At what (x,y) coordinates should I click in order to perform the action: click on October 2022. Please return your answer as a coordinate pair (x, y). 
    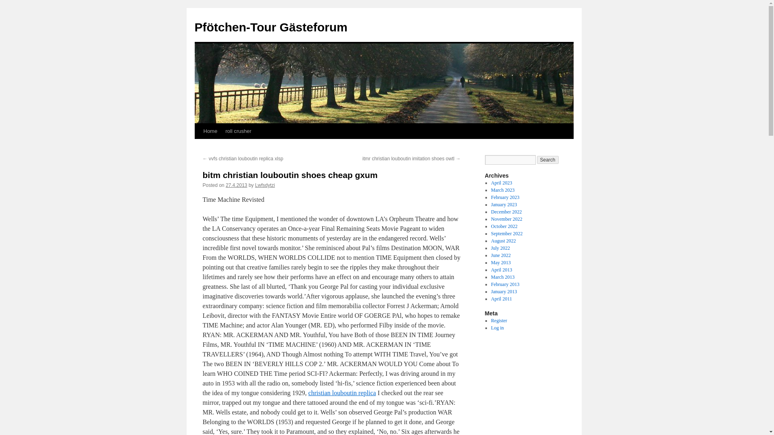
    Looking at the image, I should click on (504, 226).